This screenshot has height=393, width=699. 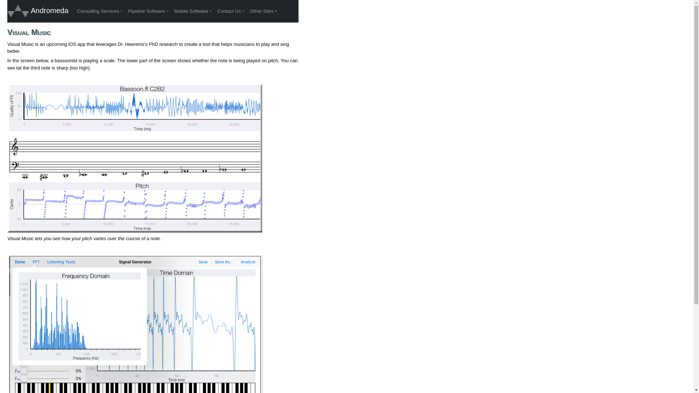 What do you see at coordinates (148, 11) in the screenshot?
I see `Pipeline Software` at bounding box center [148, 11].